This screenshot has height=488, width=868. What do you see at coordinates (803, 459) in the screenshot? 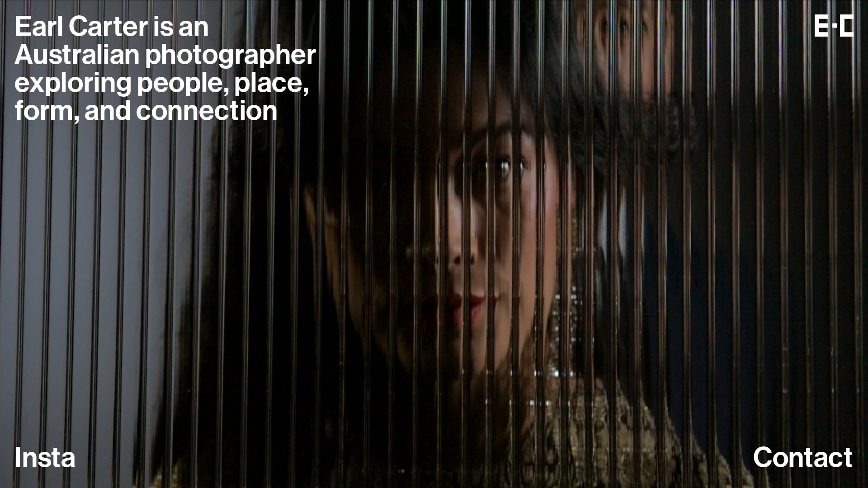
I see `Contact` at bounding box center [803, 459].